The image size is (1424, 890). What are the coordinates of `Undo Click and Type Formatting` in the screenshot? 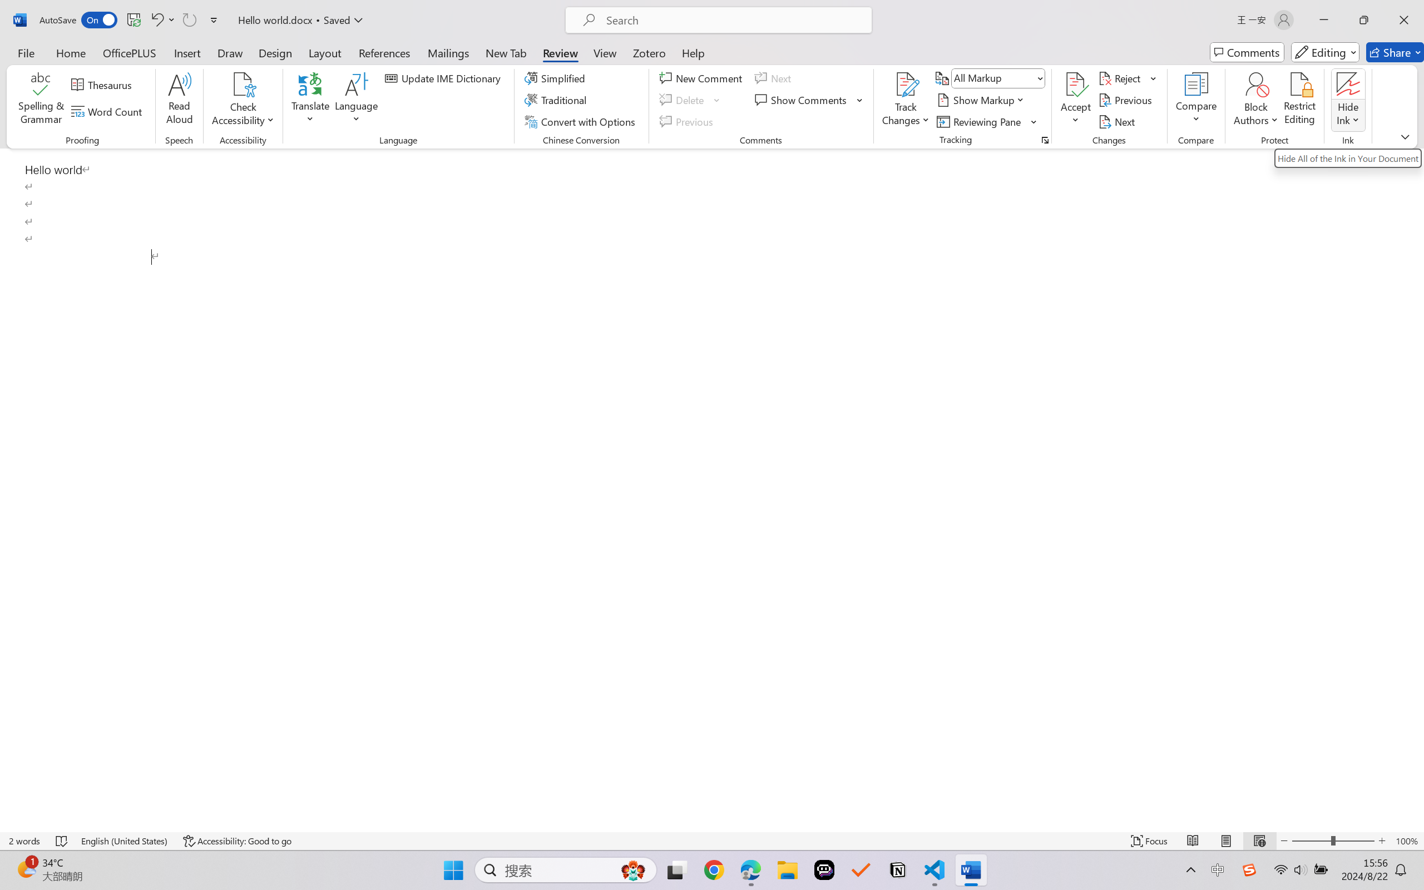 It's located at (156, 20).